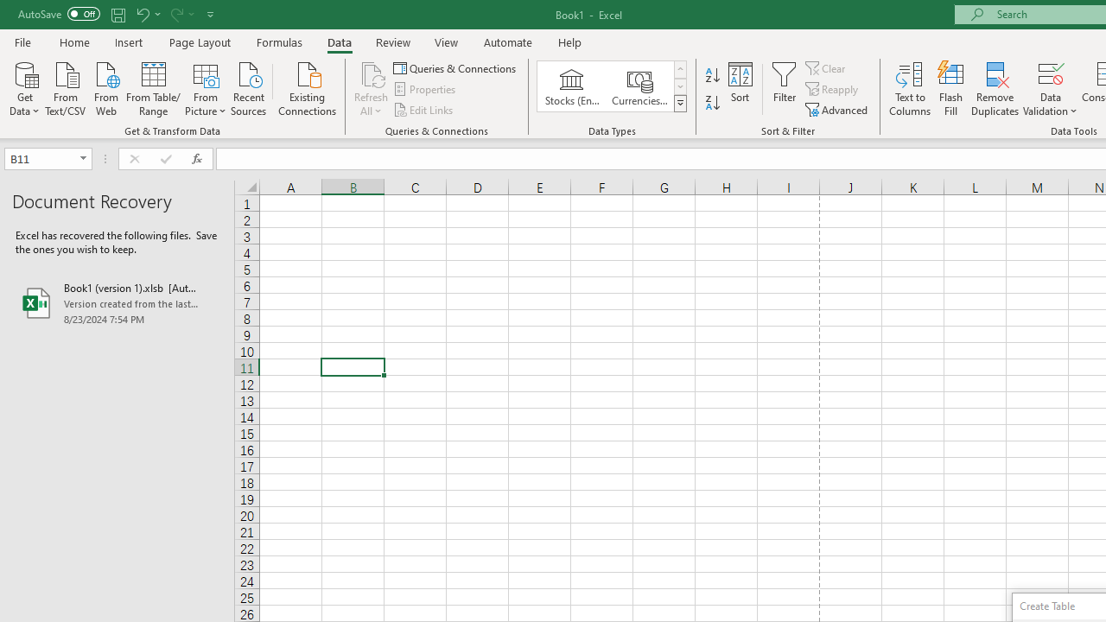  Describe the element at coordinates (681, 103) in the screenshot. I see `Class: NetUIImage` at that location.